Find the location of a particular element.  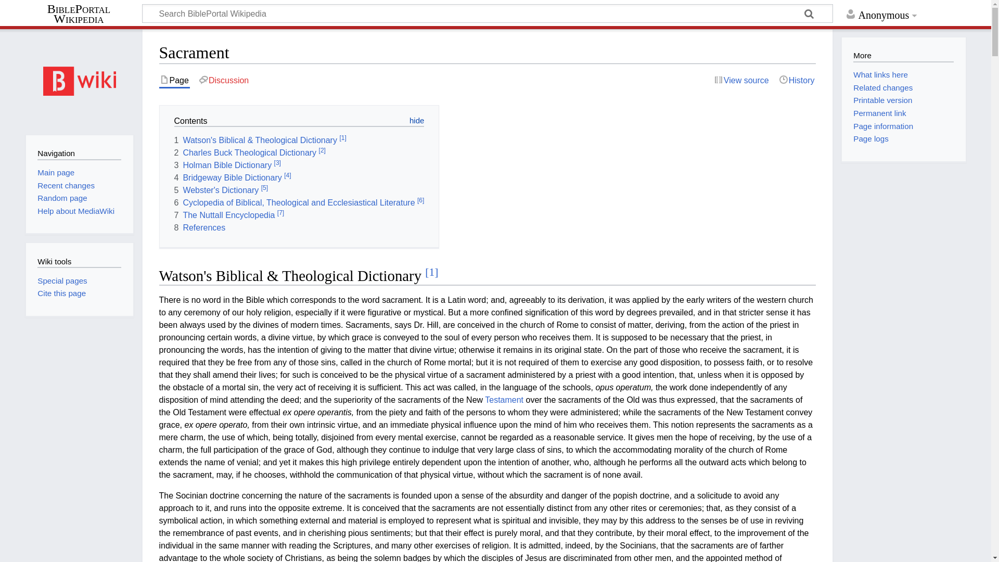

Testament is located at coordinates (504, 400).